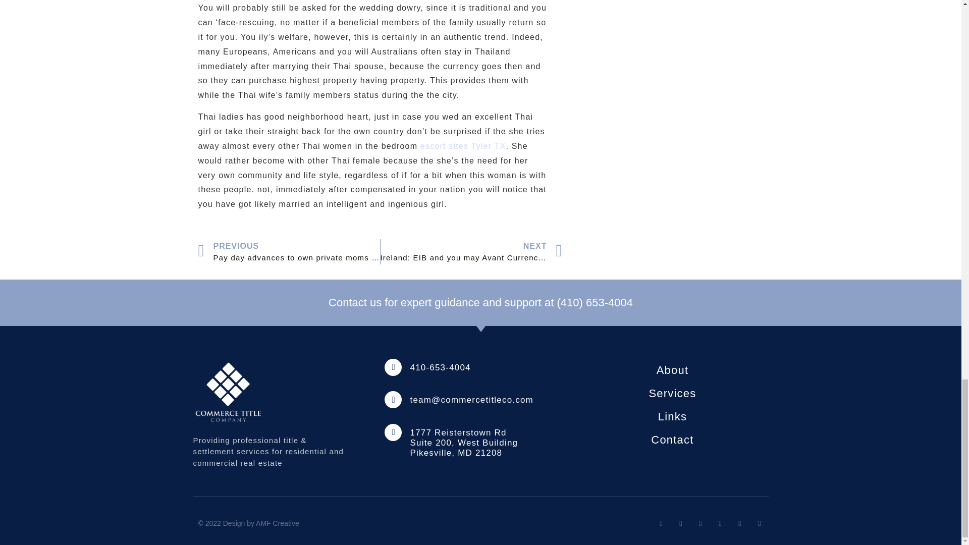 This screenshot has width=969, height=545. Describe the element at coordinates (463, 146) in the screenshot. I see `escort sites Tyler TX` at that location.